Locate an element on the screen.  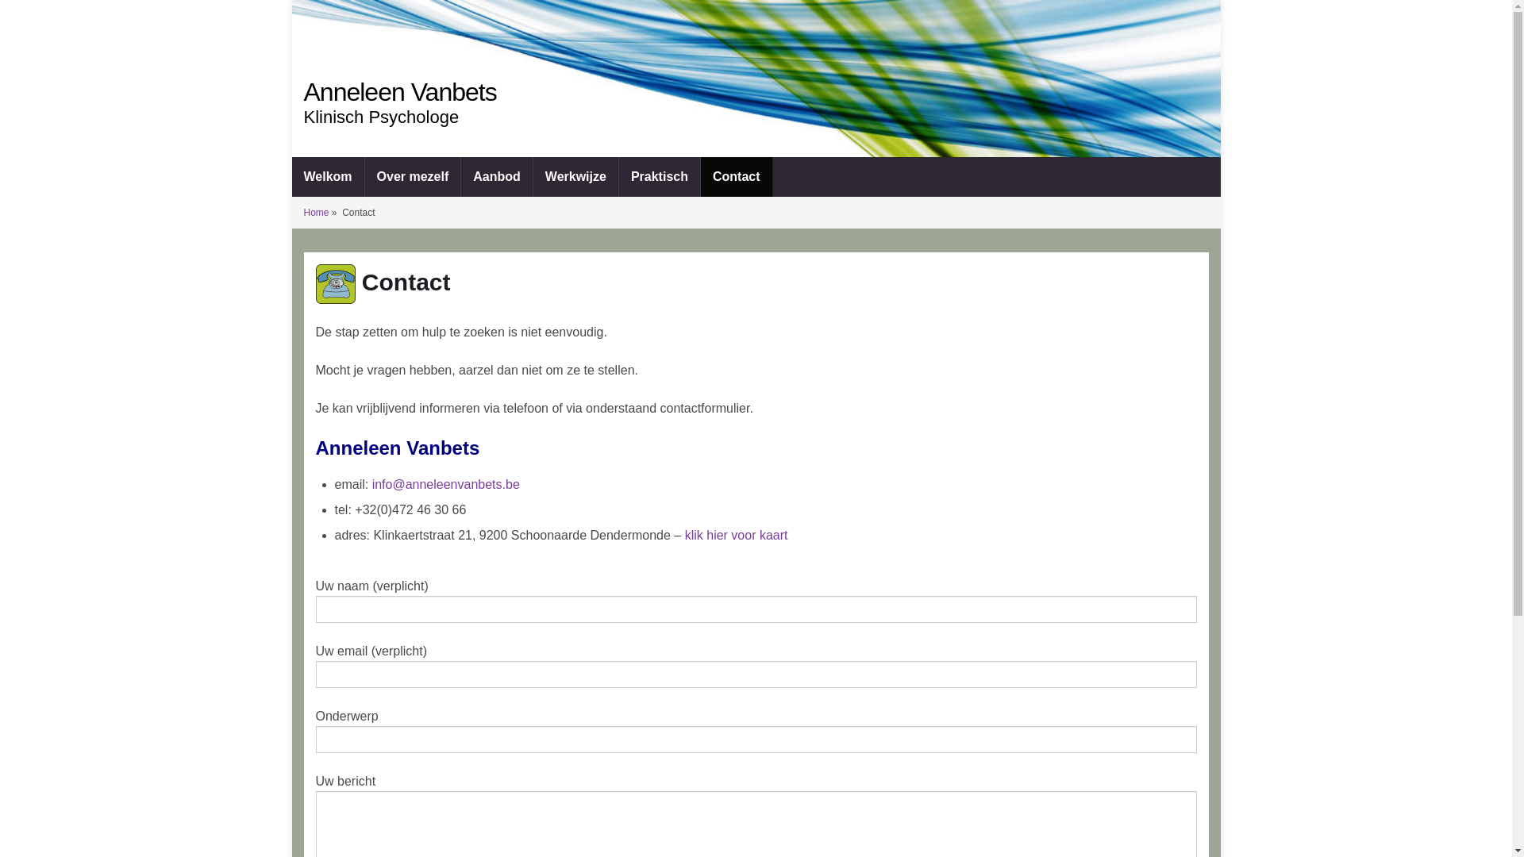
klik hier voor kaart is located at coordinates (737, 535).